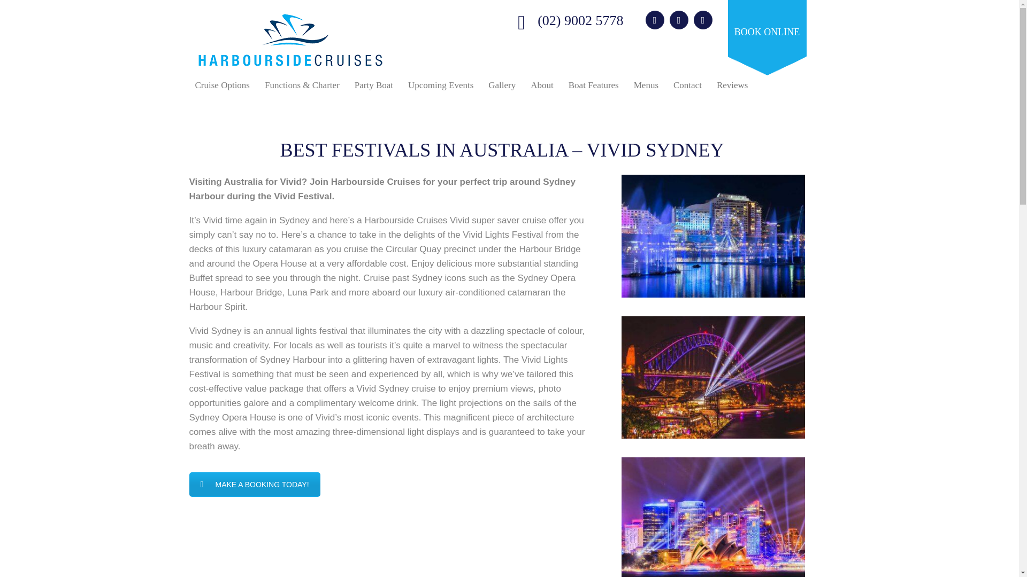 This screenshot has height=577, width=1027. I want to click on Party Boat, so click(374, 85).